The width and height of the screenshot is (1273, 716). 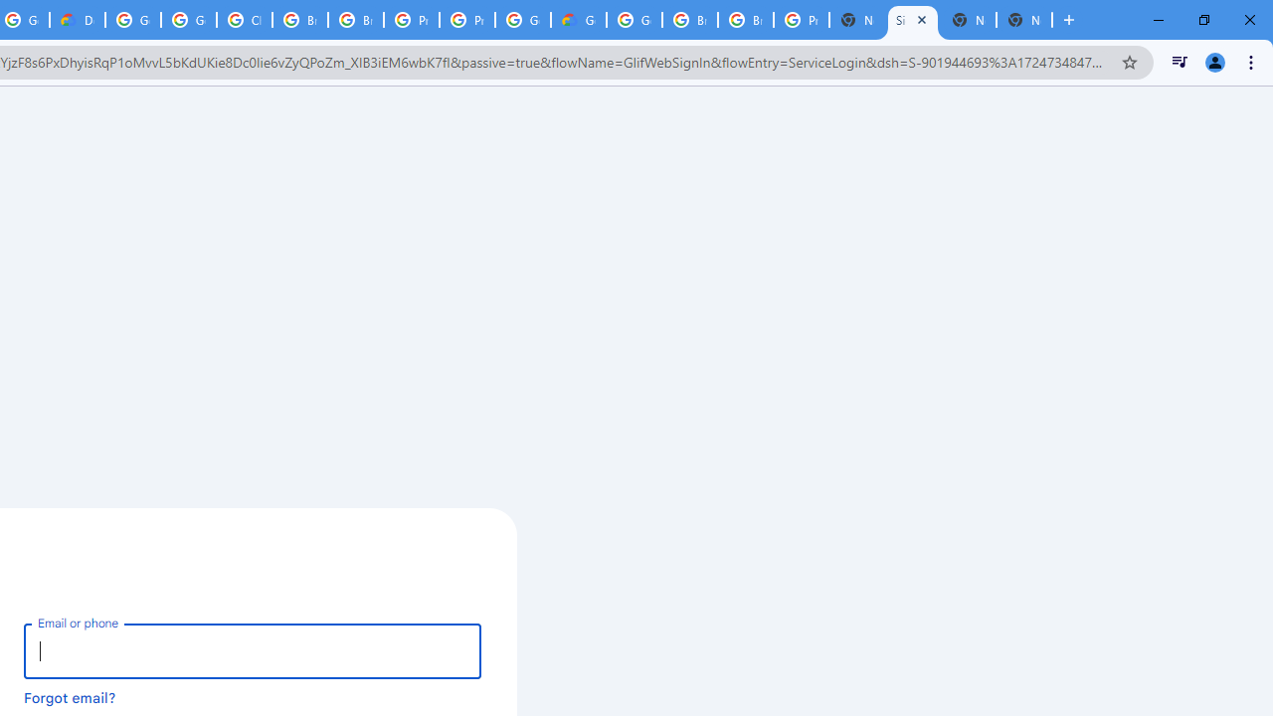 What do you see at coordinates (356, 20) in the screenshot?
I see `Browse Chrome as a guest - Computer - Google Chrome Help` at bounding box center [356, 20].